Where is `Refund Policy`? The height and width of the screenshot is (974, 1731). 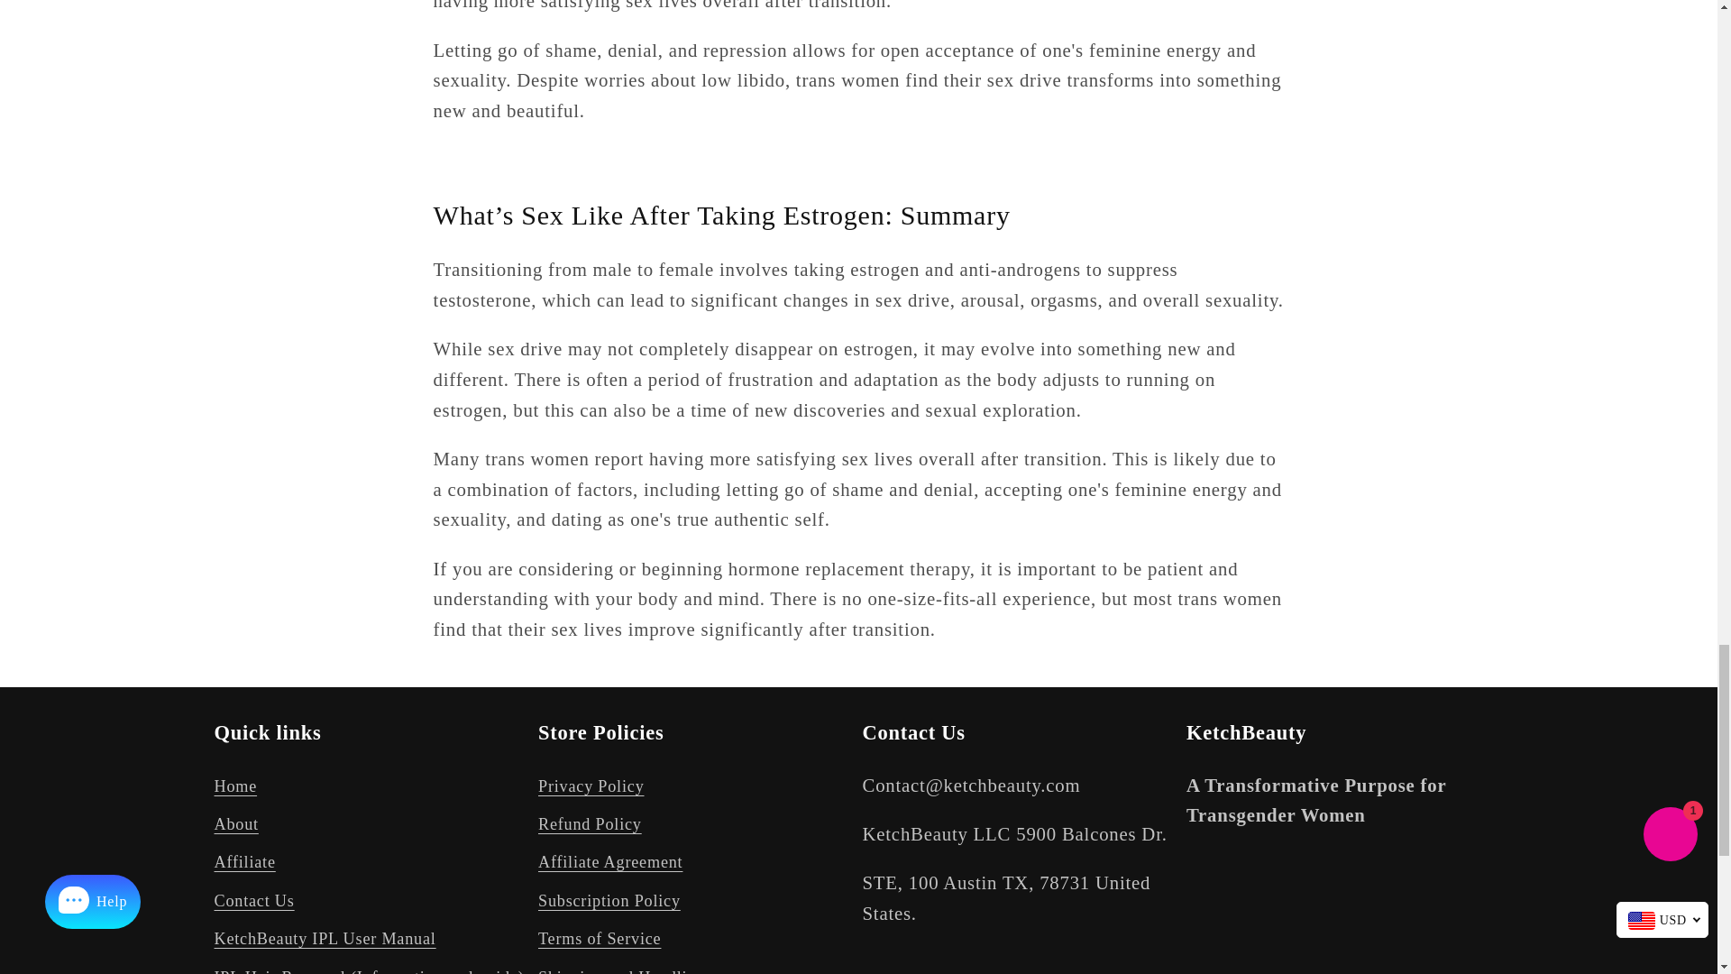
Refund Policy is located at coordinates (590, 825).